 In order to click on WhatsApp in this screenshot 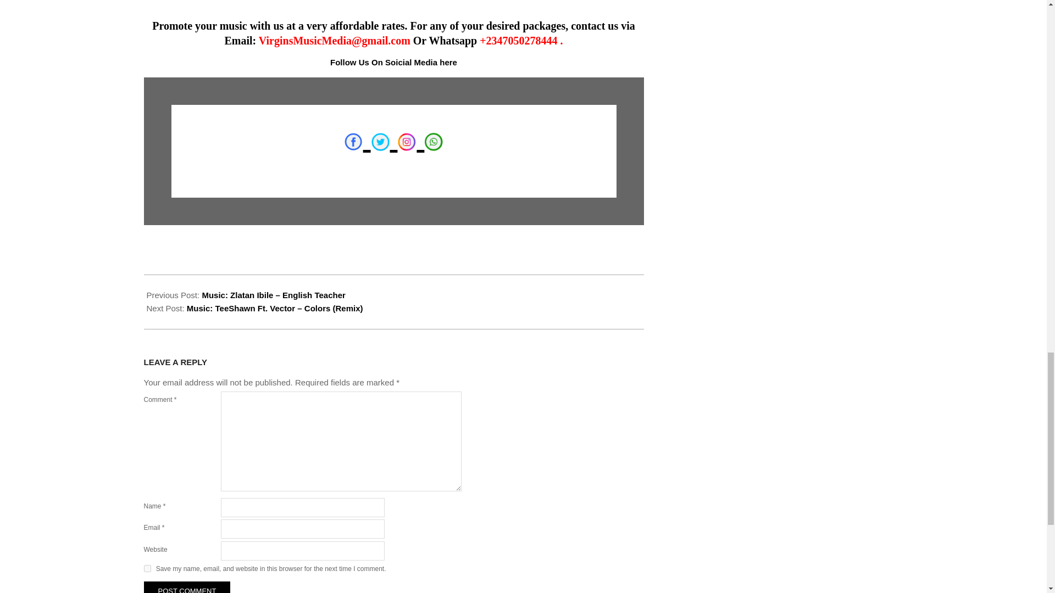, I will do `click(433, 142)`.